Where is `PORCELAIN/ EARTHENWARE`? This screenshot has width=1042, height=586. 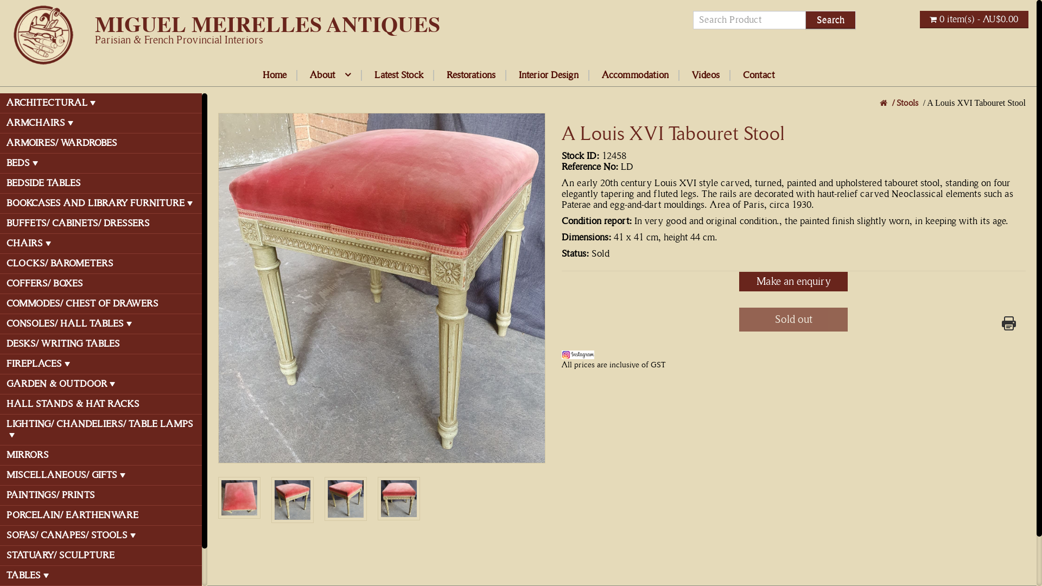 PORCELAIN/ EARTHENWARE is located at coordinates (101, 516).